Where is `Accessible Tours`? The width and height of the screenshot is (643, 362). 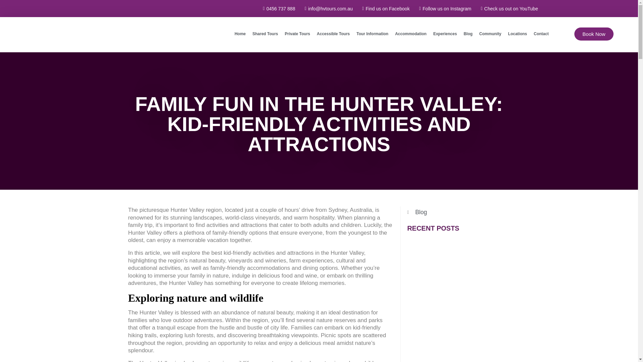
Accessible Tours is located at coordinates (333, 34).